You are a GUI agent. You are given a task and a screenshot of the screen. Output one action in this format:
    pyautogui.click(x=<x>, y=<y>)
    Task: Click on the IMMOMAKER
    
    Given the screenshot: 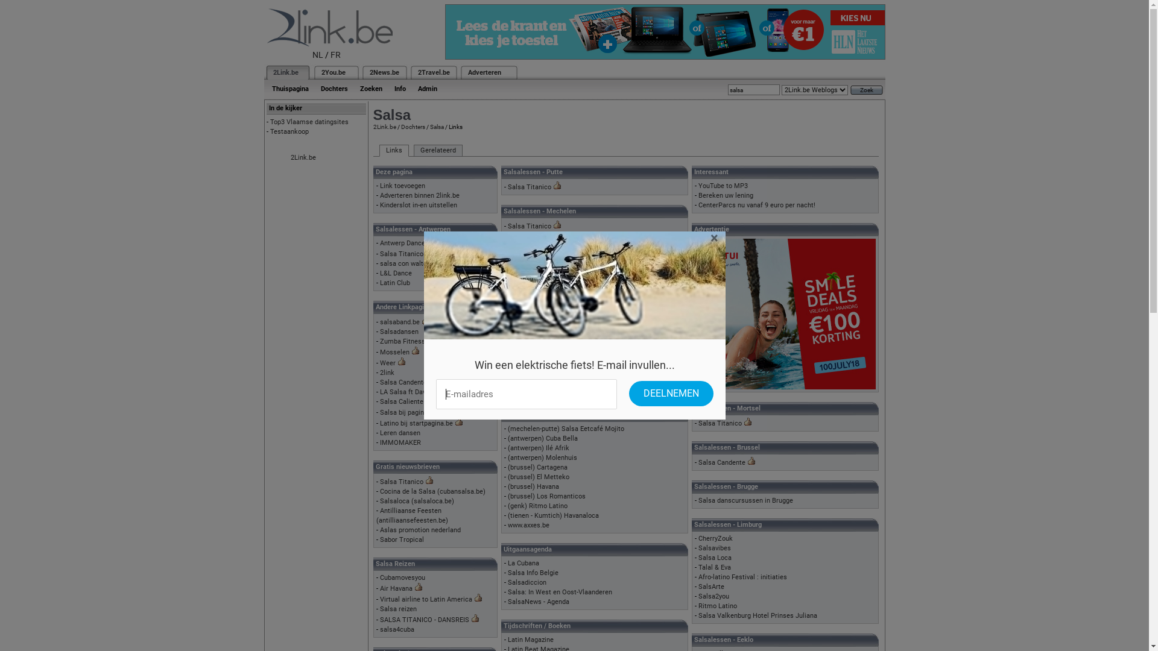 What is the action you would take?
    pyautogui.click(x=400, y=442)
    